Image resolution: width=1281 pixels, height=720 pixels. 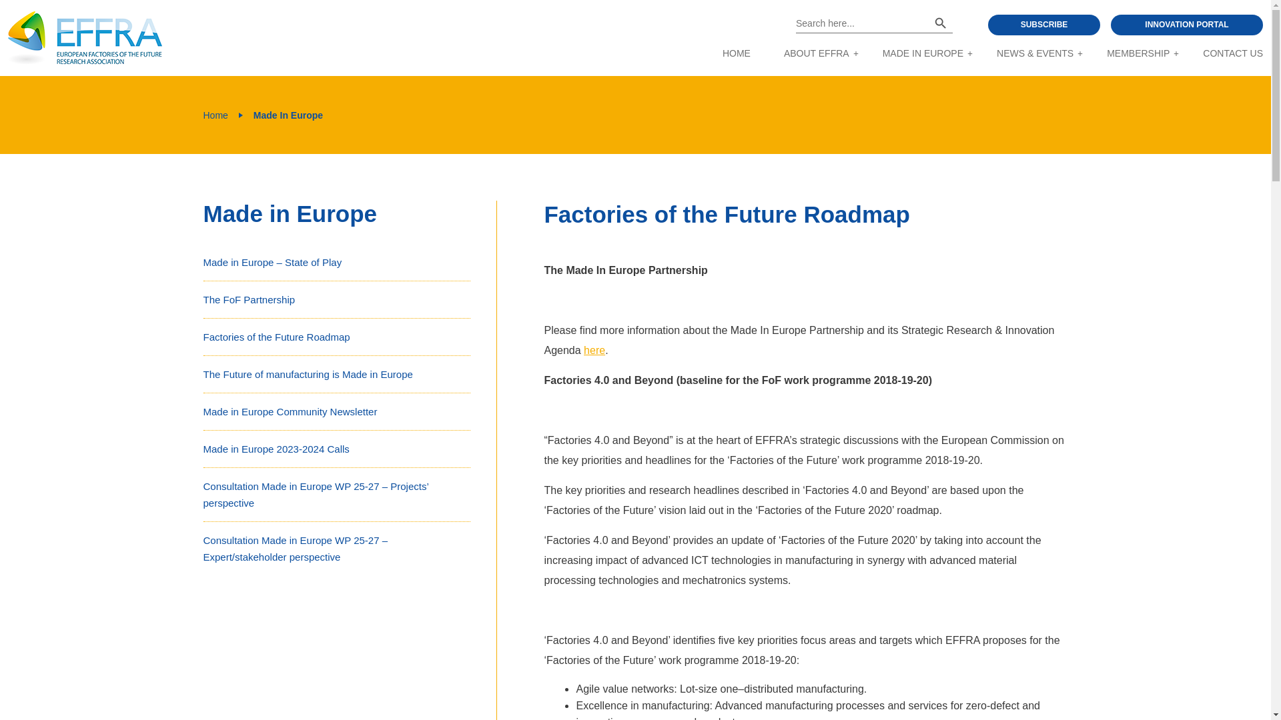 What do you see at coordinates (307, 374) in the screenshot?
I see `The Future of manufacturing is Made in Europe` at bounding box center [307, 374].